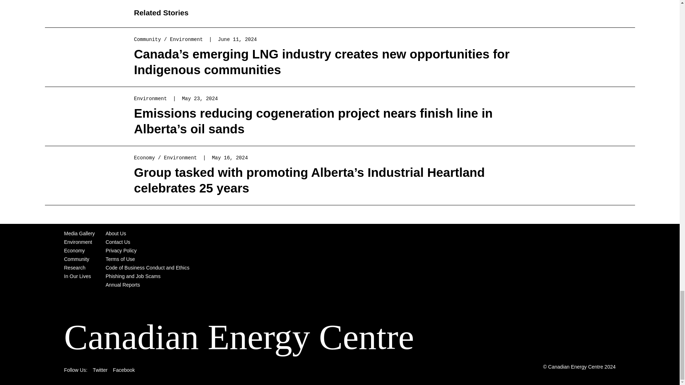 Image resolution: width=685 pixels, height=385 pixels. What do you see at coordinates (186, 39) in the screenshot?
I see `Environment` at bounding box center [186, 39].